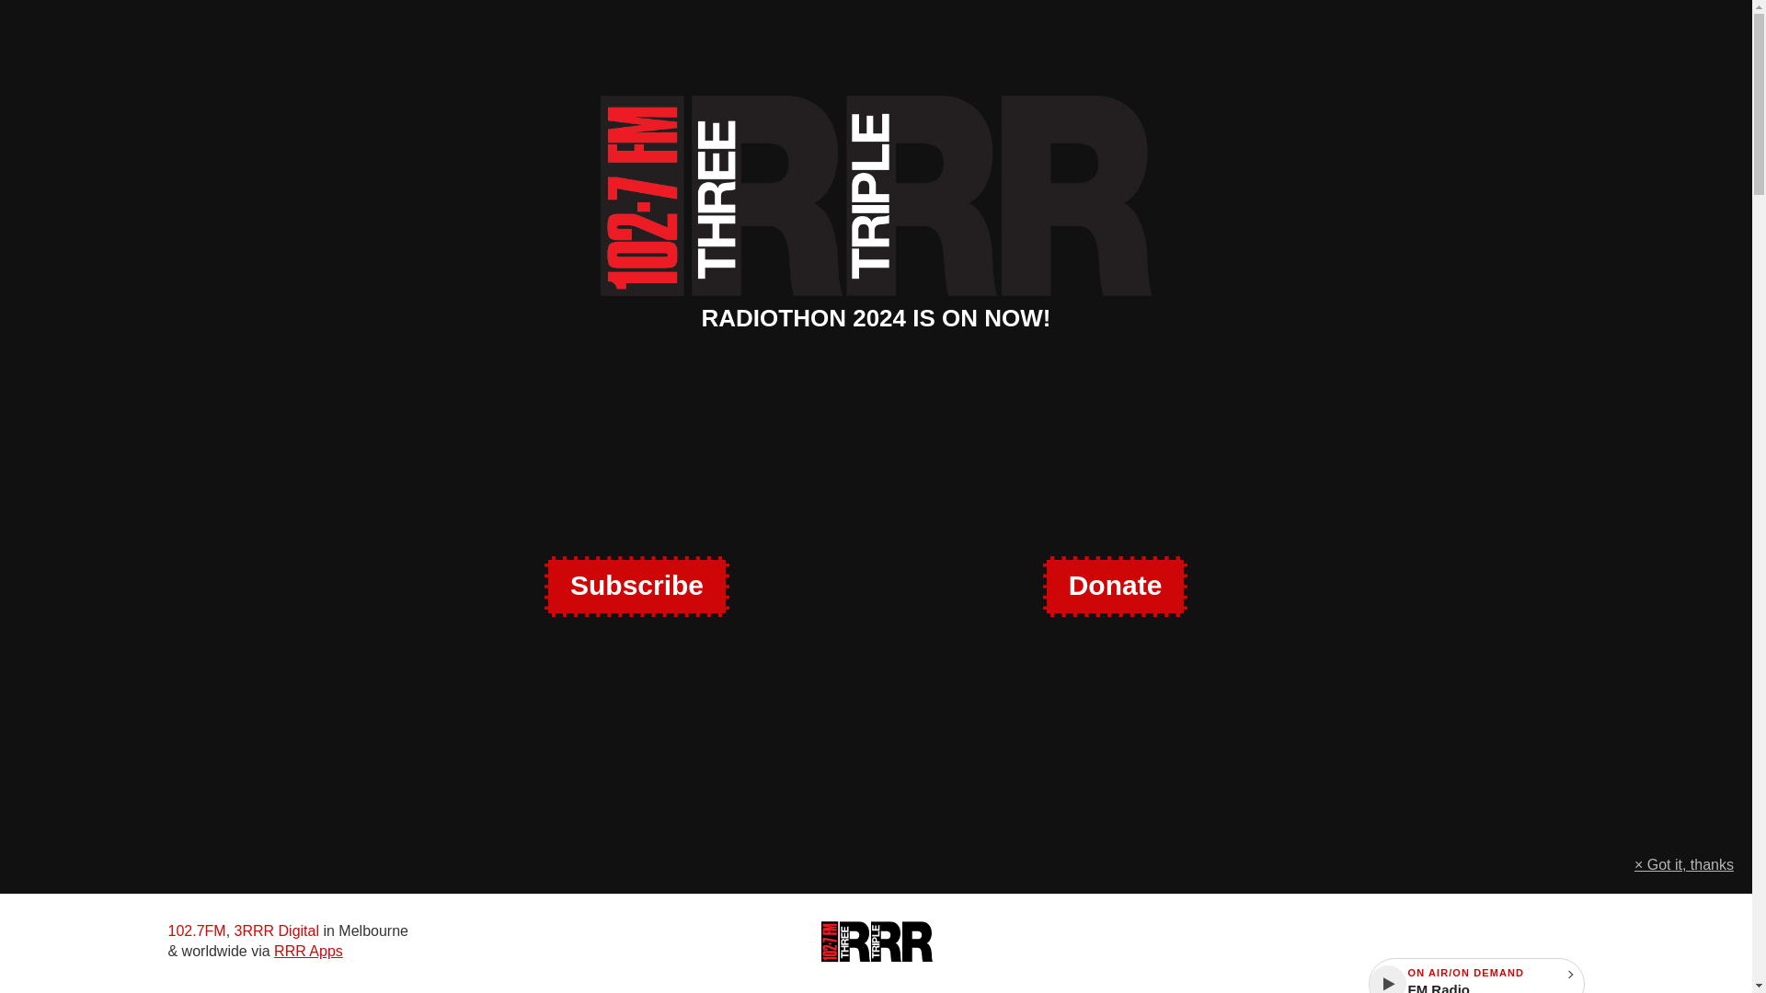 The height and width of the screenshot is (993, 1766). I want to click on Subscribe, so click(636, 586).